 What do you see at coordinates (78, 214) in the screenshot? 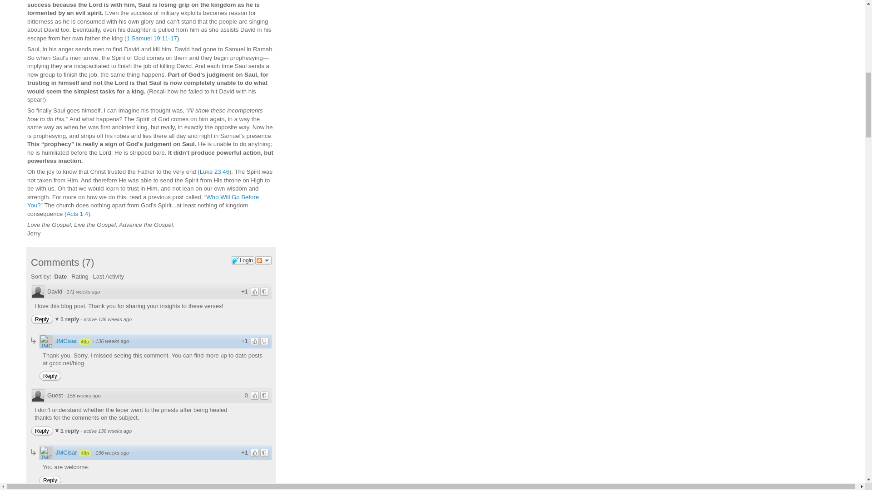
I see `Acts 1:4` at bounding box center [78, 214].